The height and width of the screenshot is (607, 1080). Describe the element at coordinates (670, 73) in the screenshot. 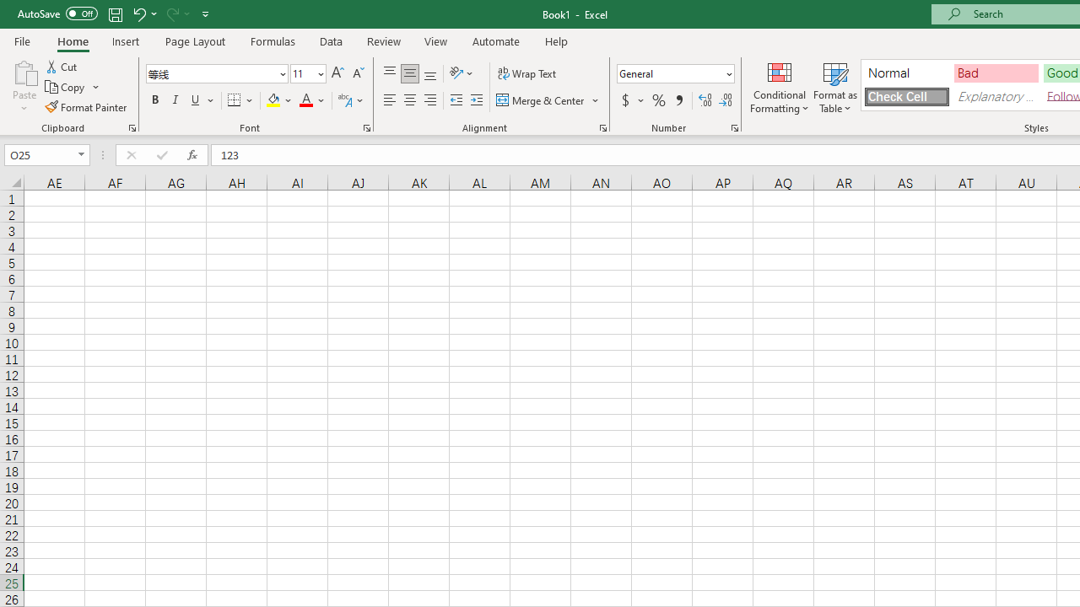

I see `Number Format` at that location.